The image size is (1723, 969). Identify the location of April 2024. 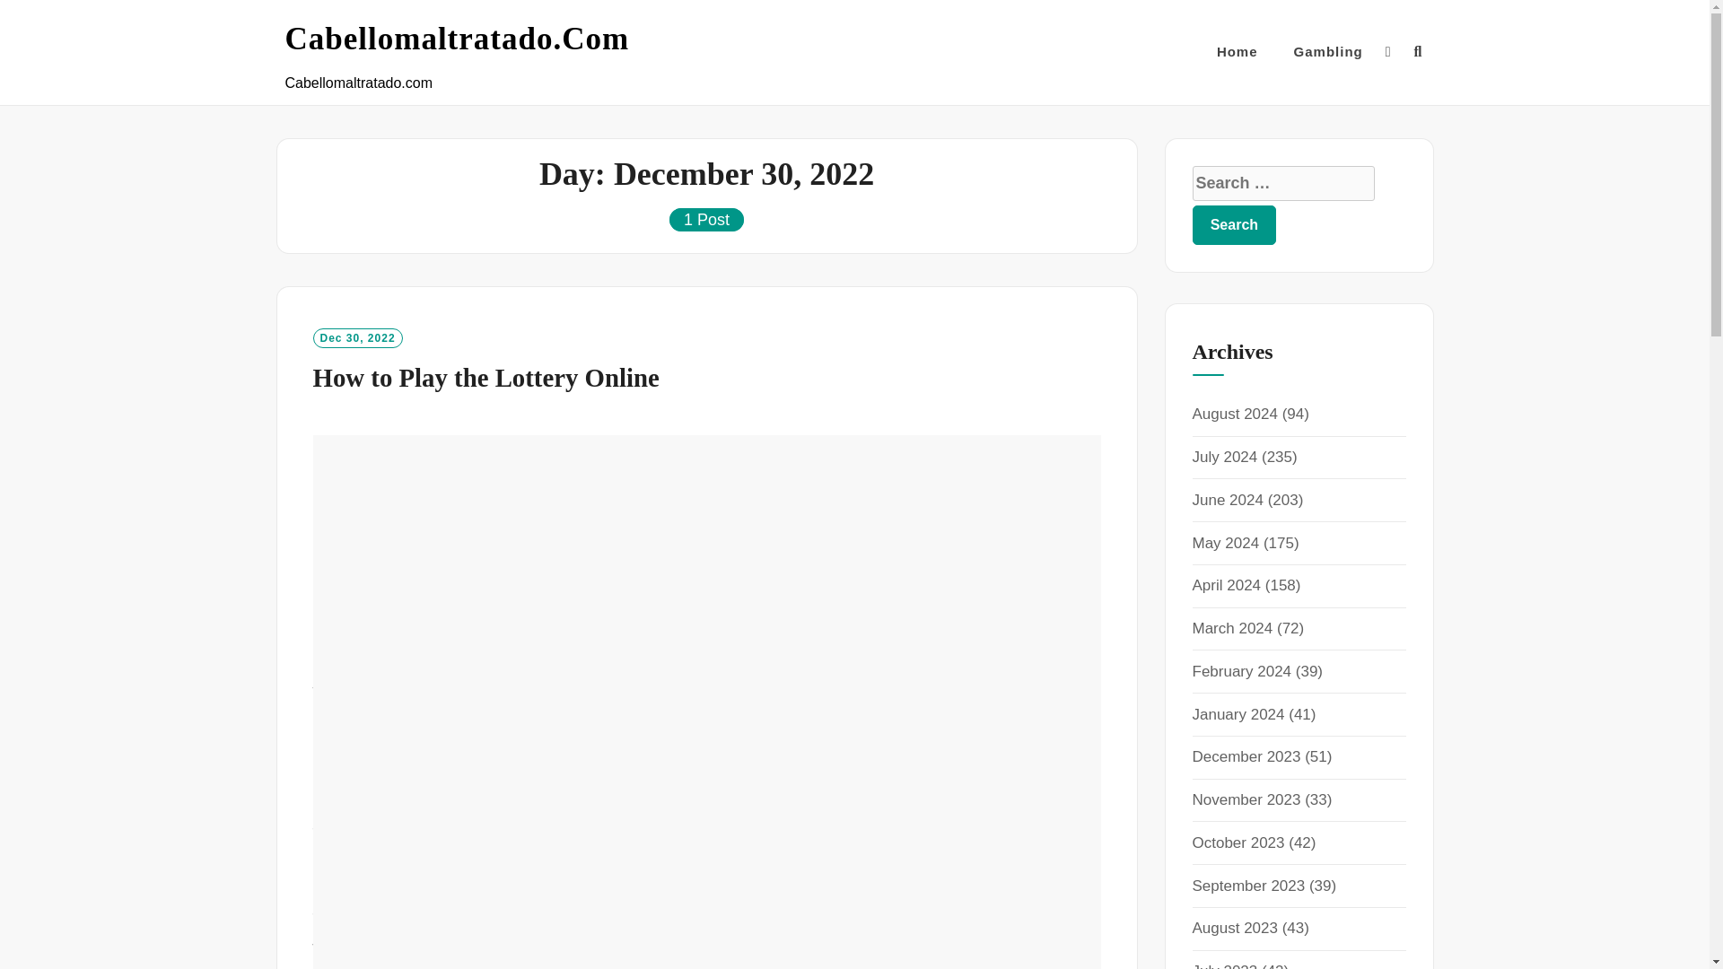
(1226, 585).